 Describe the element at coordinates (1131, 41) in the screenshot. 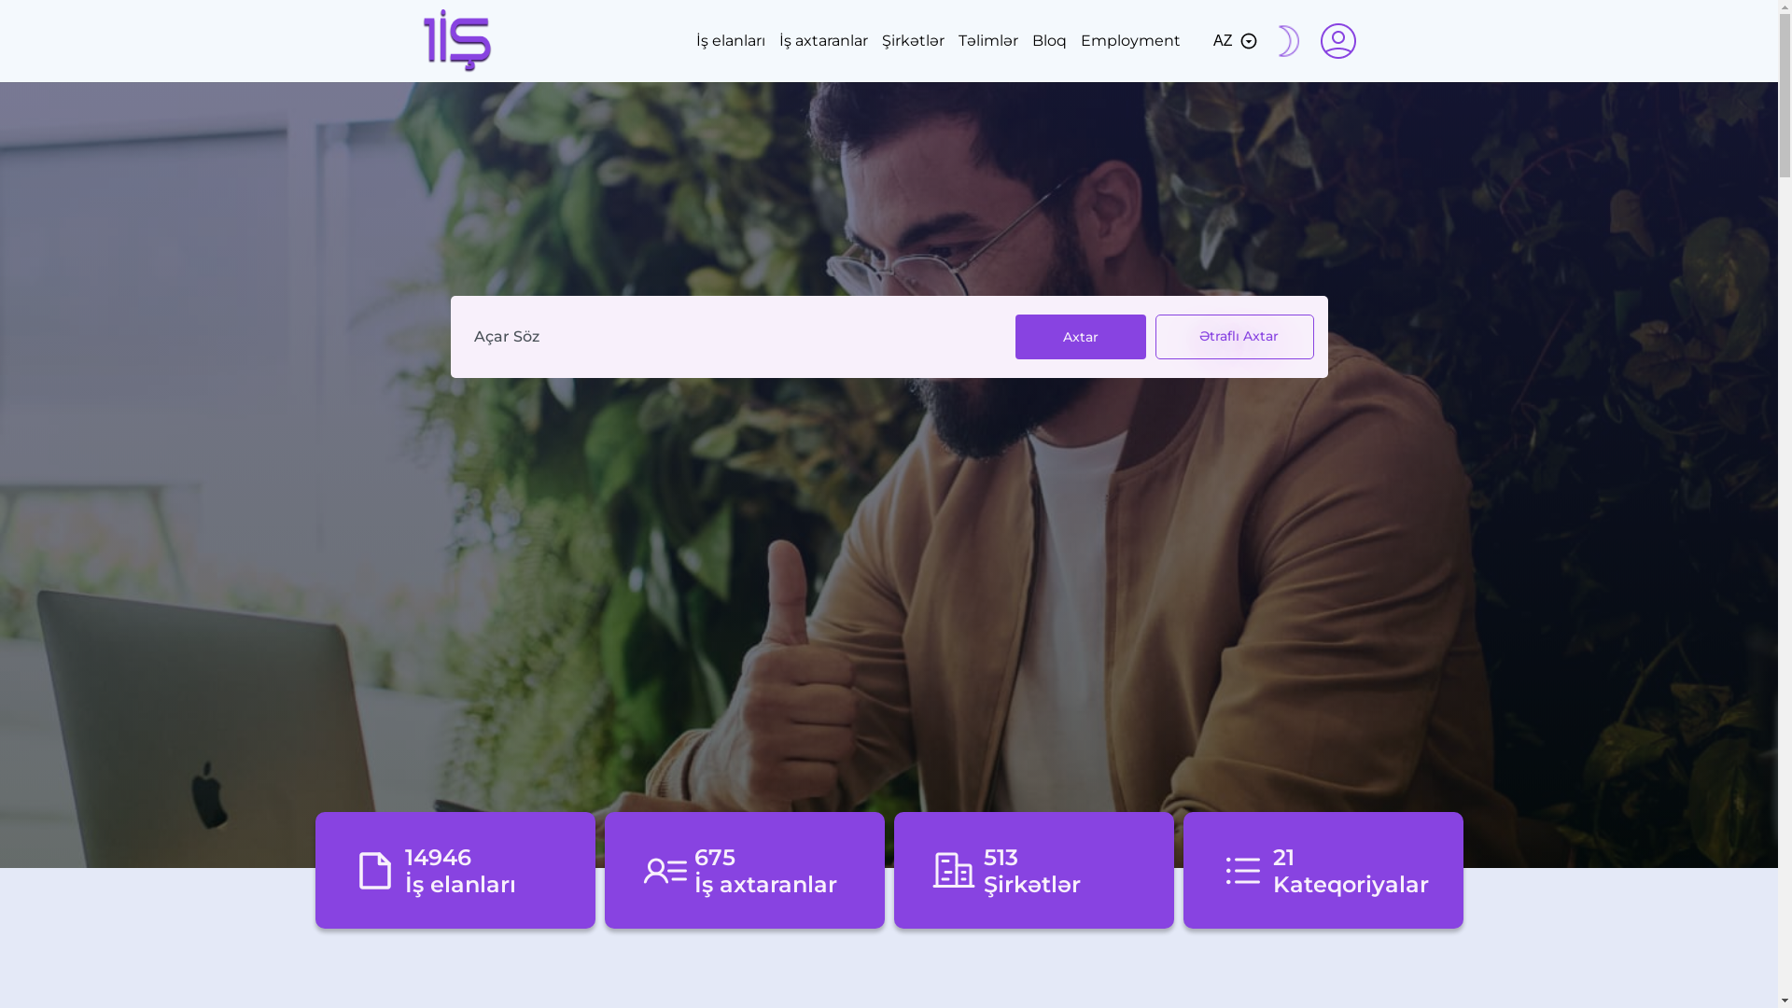

I see `Employment` at that location.